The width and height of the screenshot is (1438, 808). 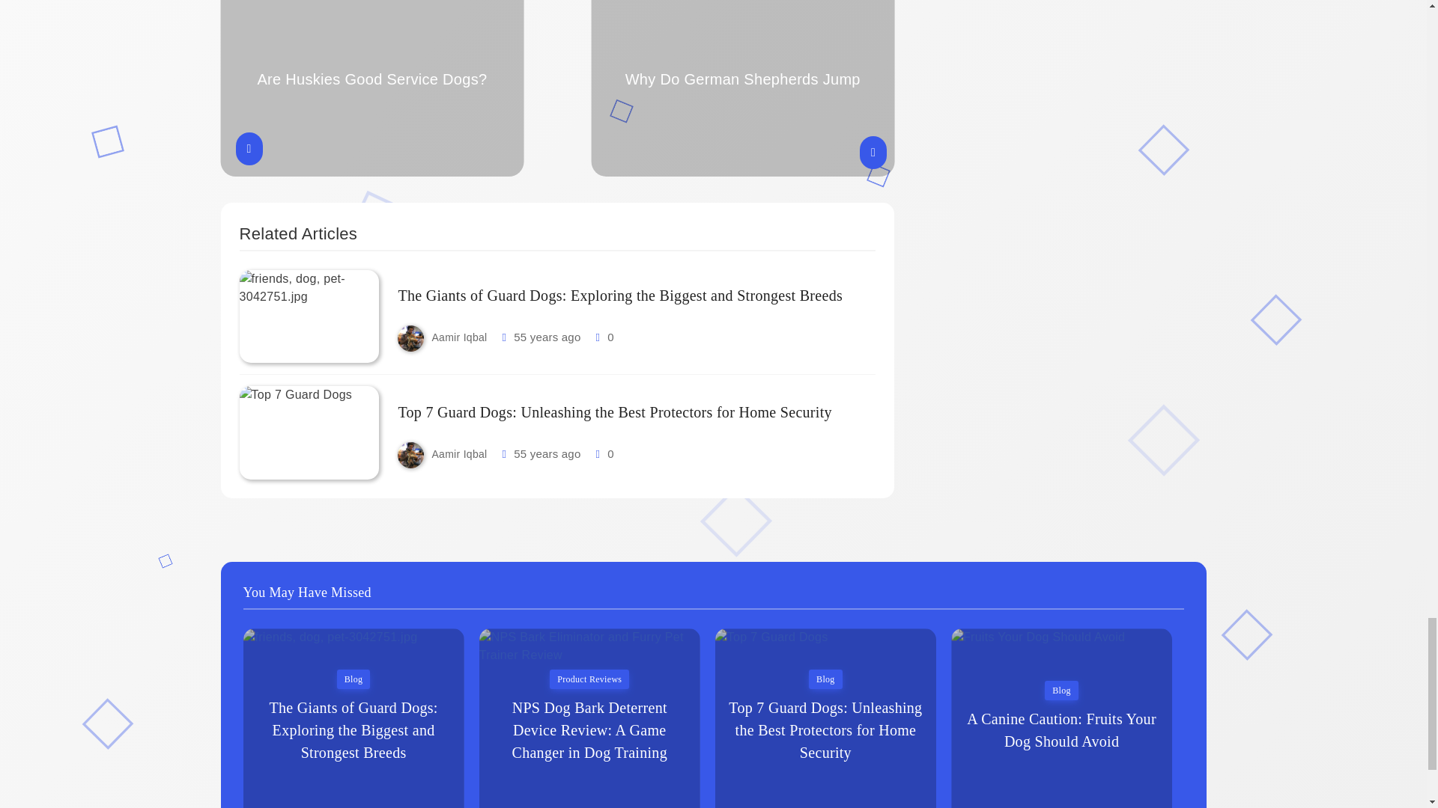 What do you see at coordinates (743, 88) in the screenshot?
I see `Why Do German Shepherds Jump` at bounding box center [743, 88].